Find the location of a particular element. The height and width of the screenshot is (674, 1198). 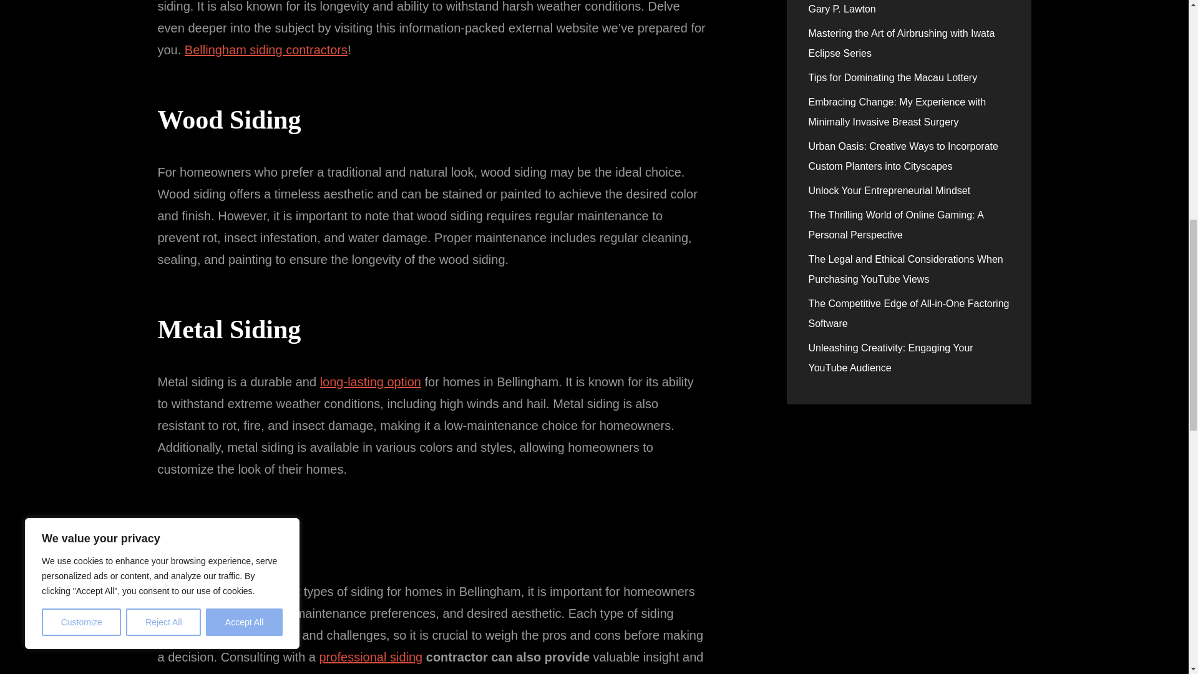

long-lasting option is located at coordinates (371, 382).